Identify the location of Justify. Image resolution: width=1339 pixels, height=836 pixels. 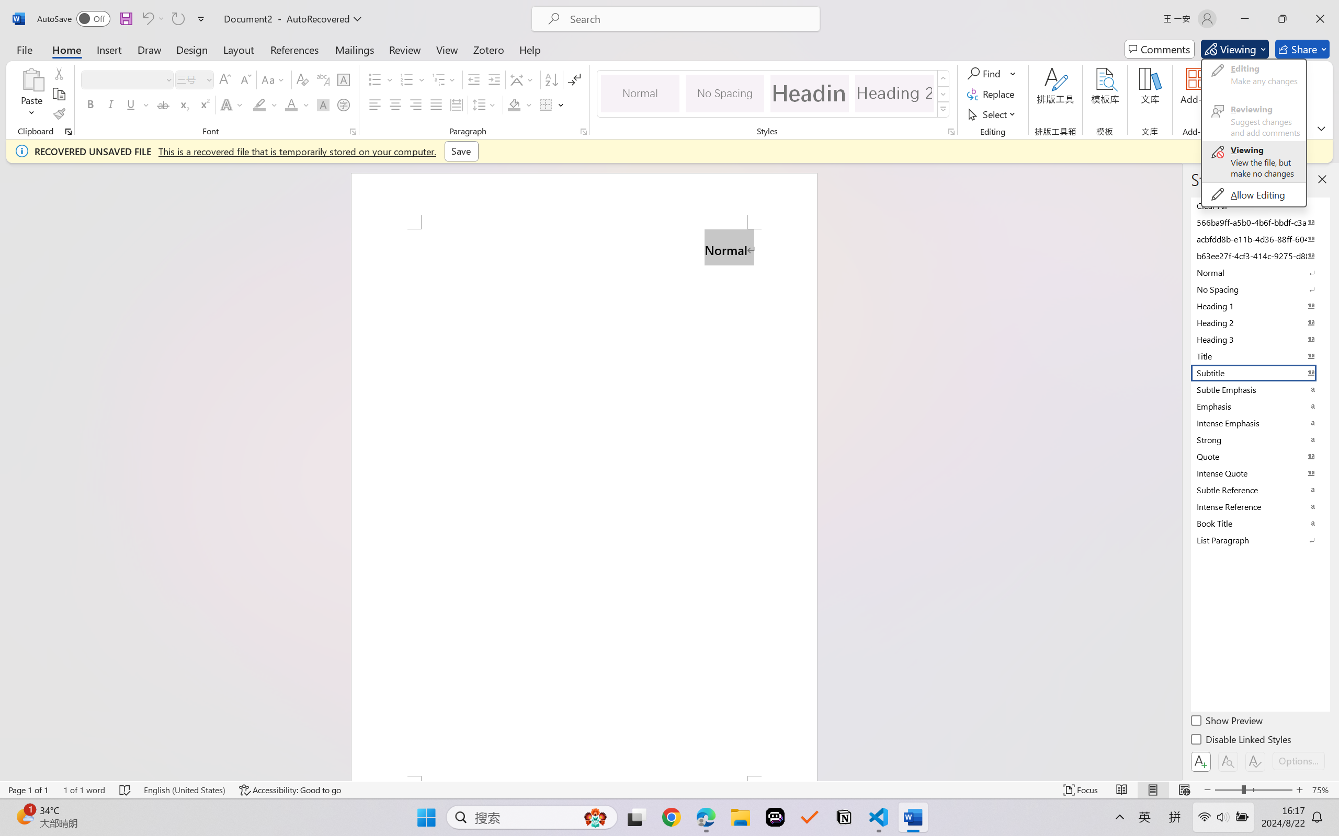
(436, 104).